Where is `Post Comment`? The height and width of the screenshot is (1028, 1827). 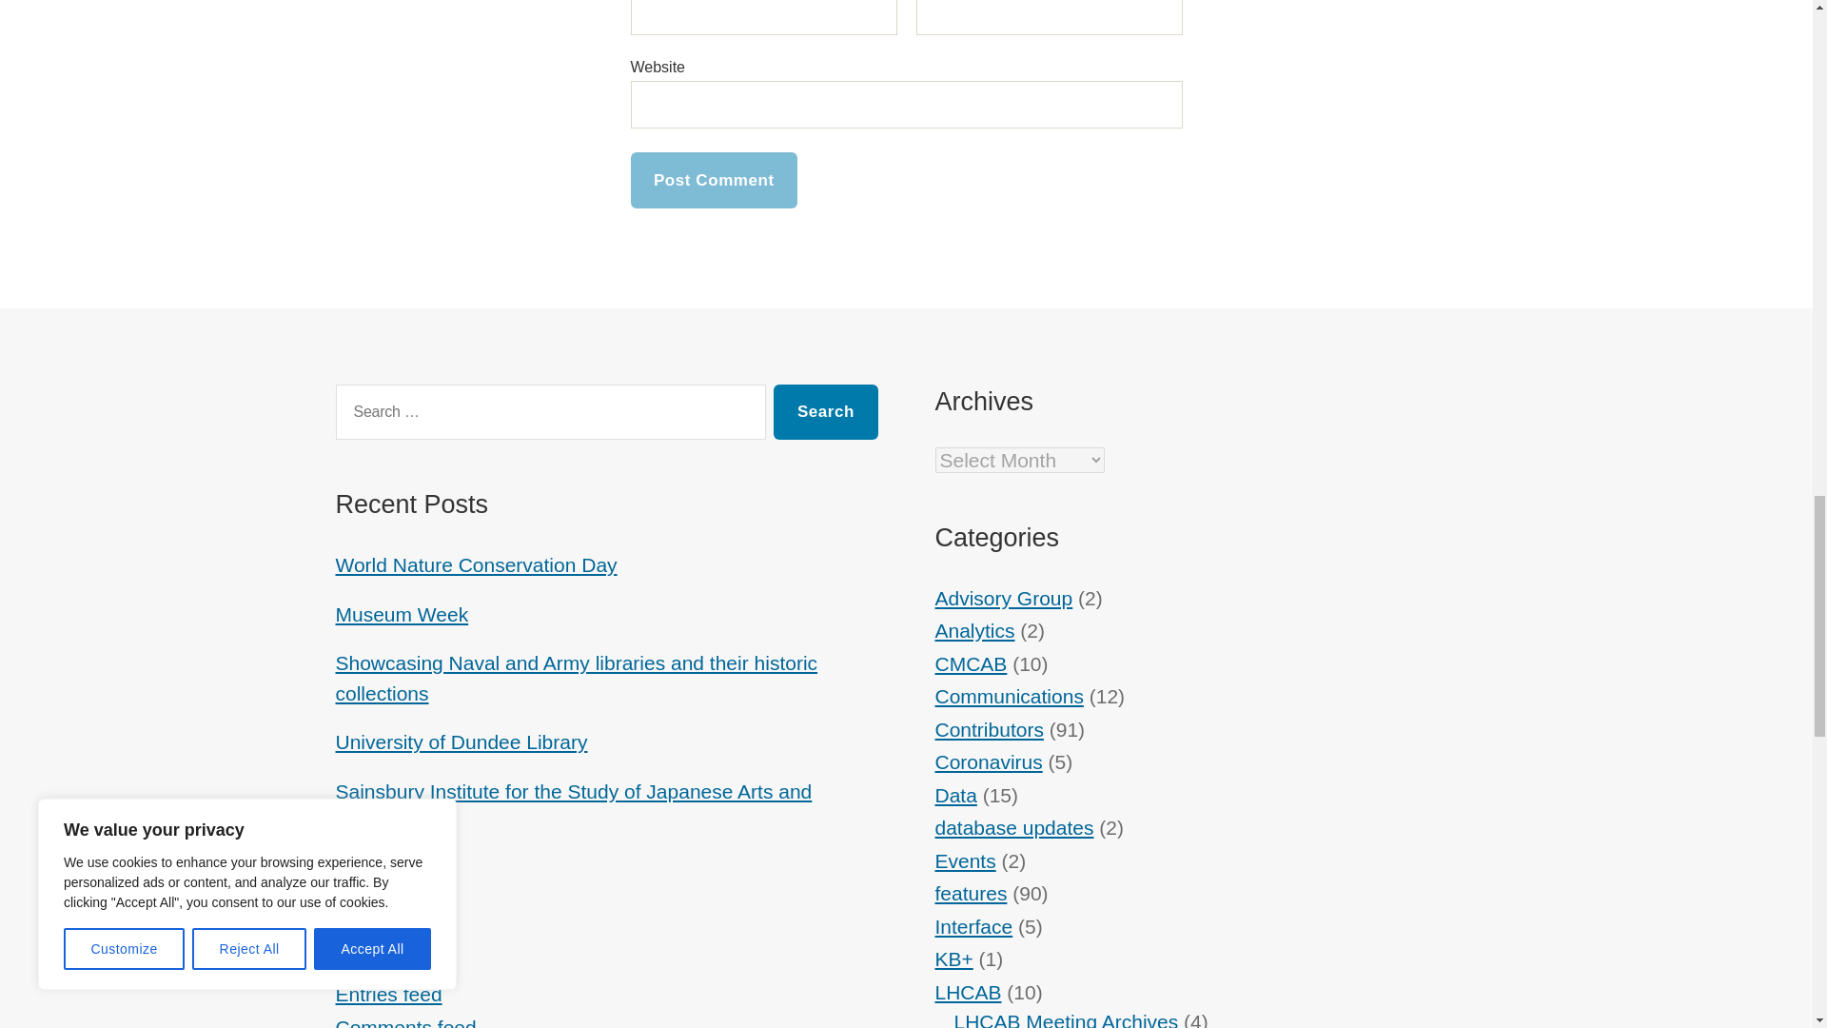
Post Comment is located at coordinates (714, 180).